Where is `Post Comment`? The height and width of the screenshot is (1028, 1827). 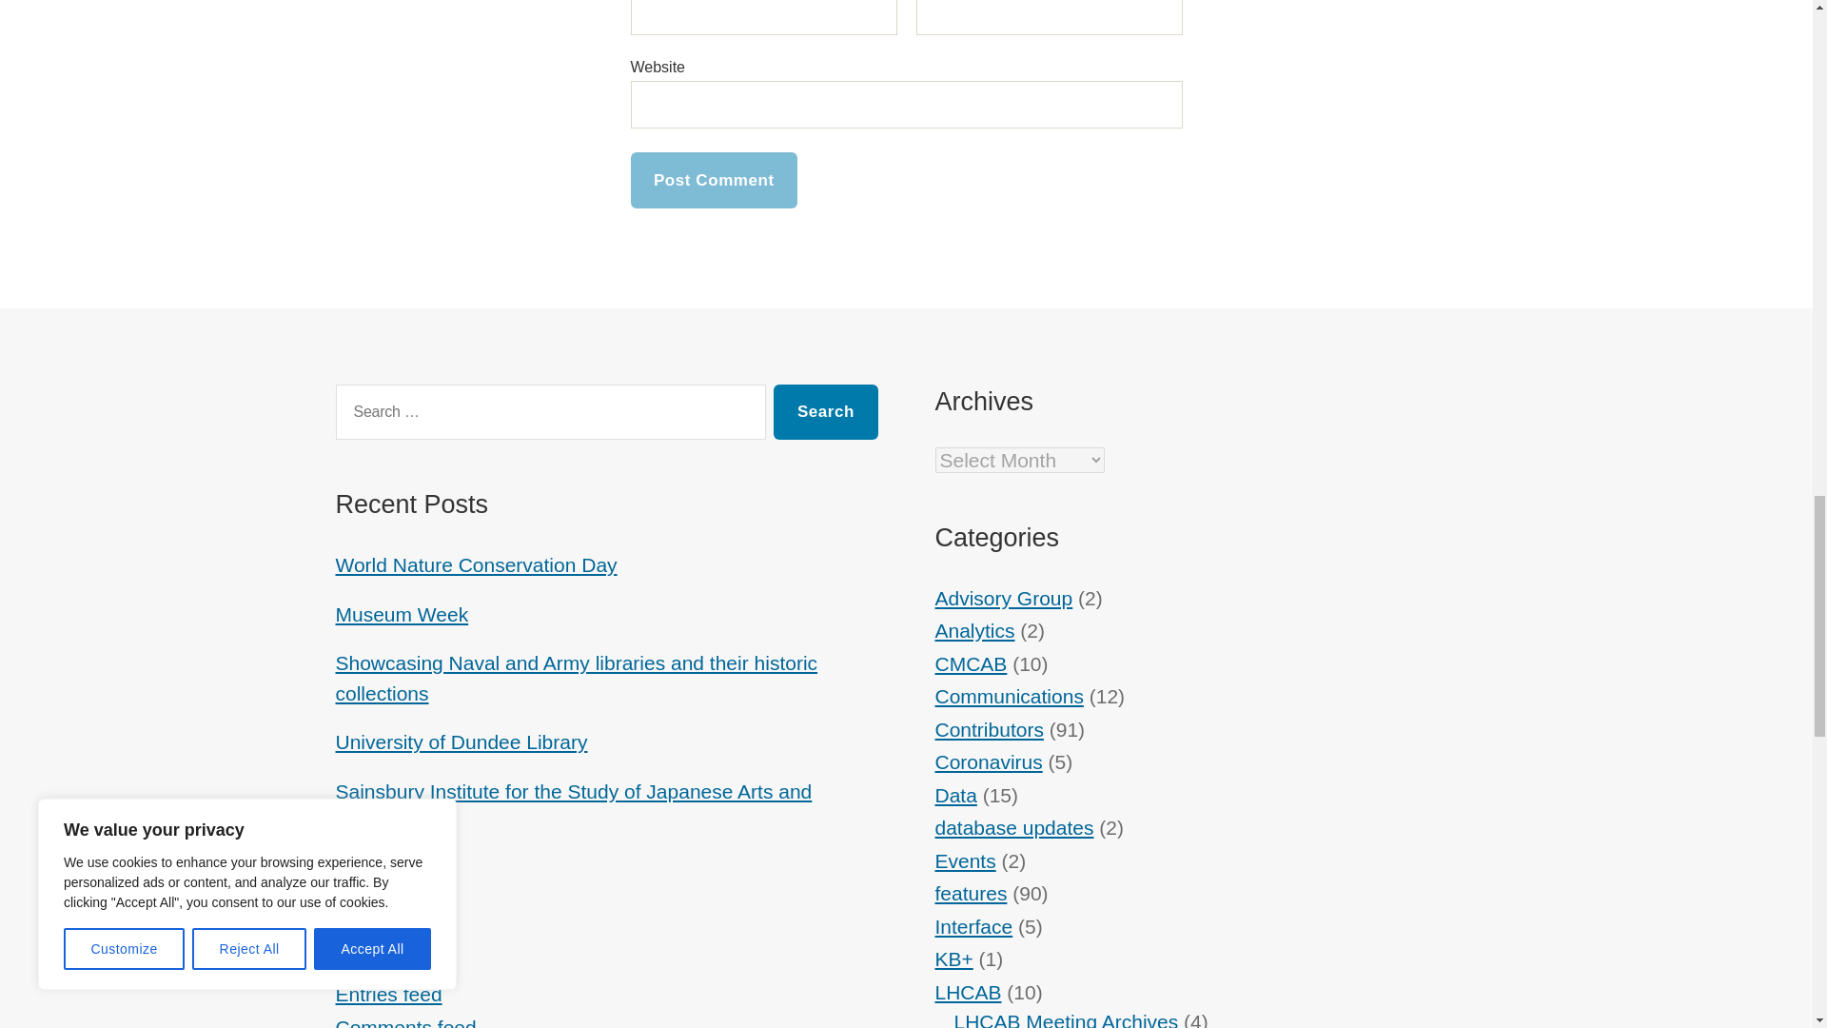
Post Comment is located at coordinates (714, 180).